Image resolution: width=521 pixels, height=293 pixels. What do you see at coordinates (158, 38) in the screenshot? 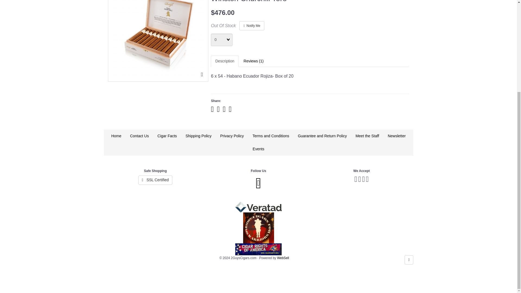
I see `Winston Churchill Toro` at bounding box center [158, 38].